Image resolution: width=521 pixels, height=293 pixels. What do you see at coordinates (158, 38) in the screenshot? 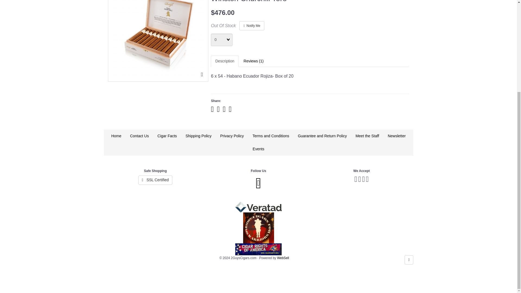
I see `Winston Churchill Toro` at bounding box center [158, 38].